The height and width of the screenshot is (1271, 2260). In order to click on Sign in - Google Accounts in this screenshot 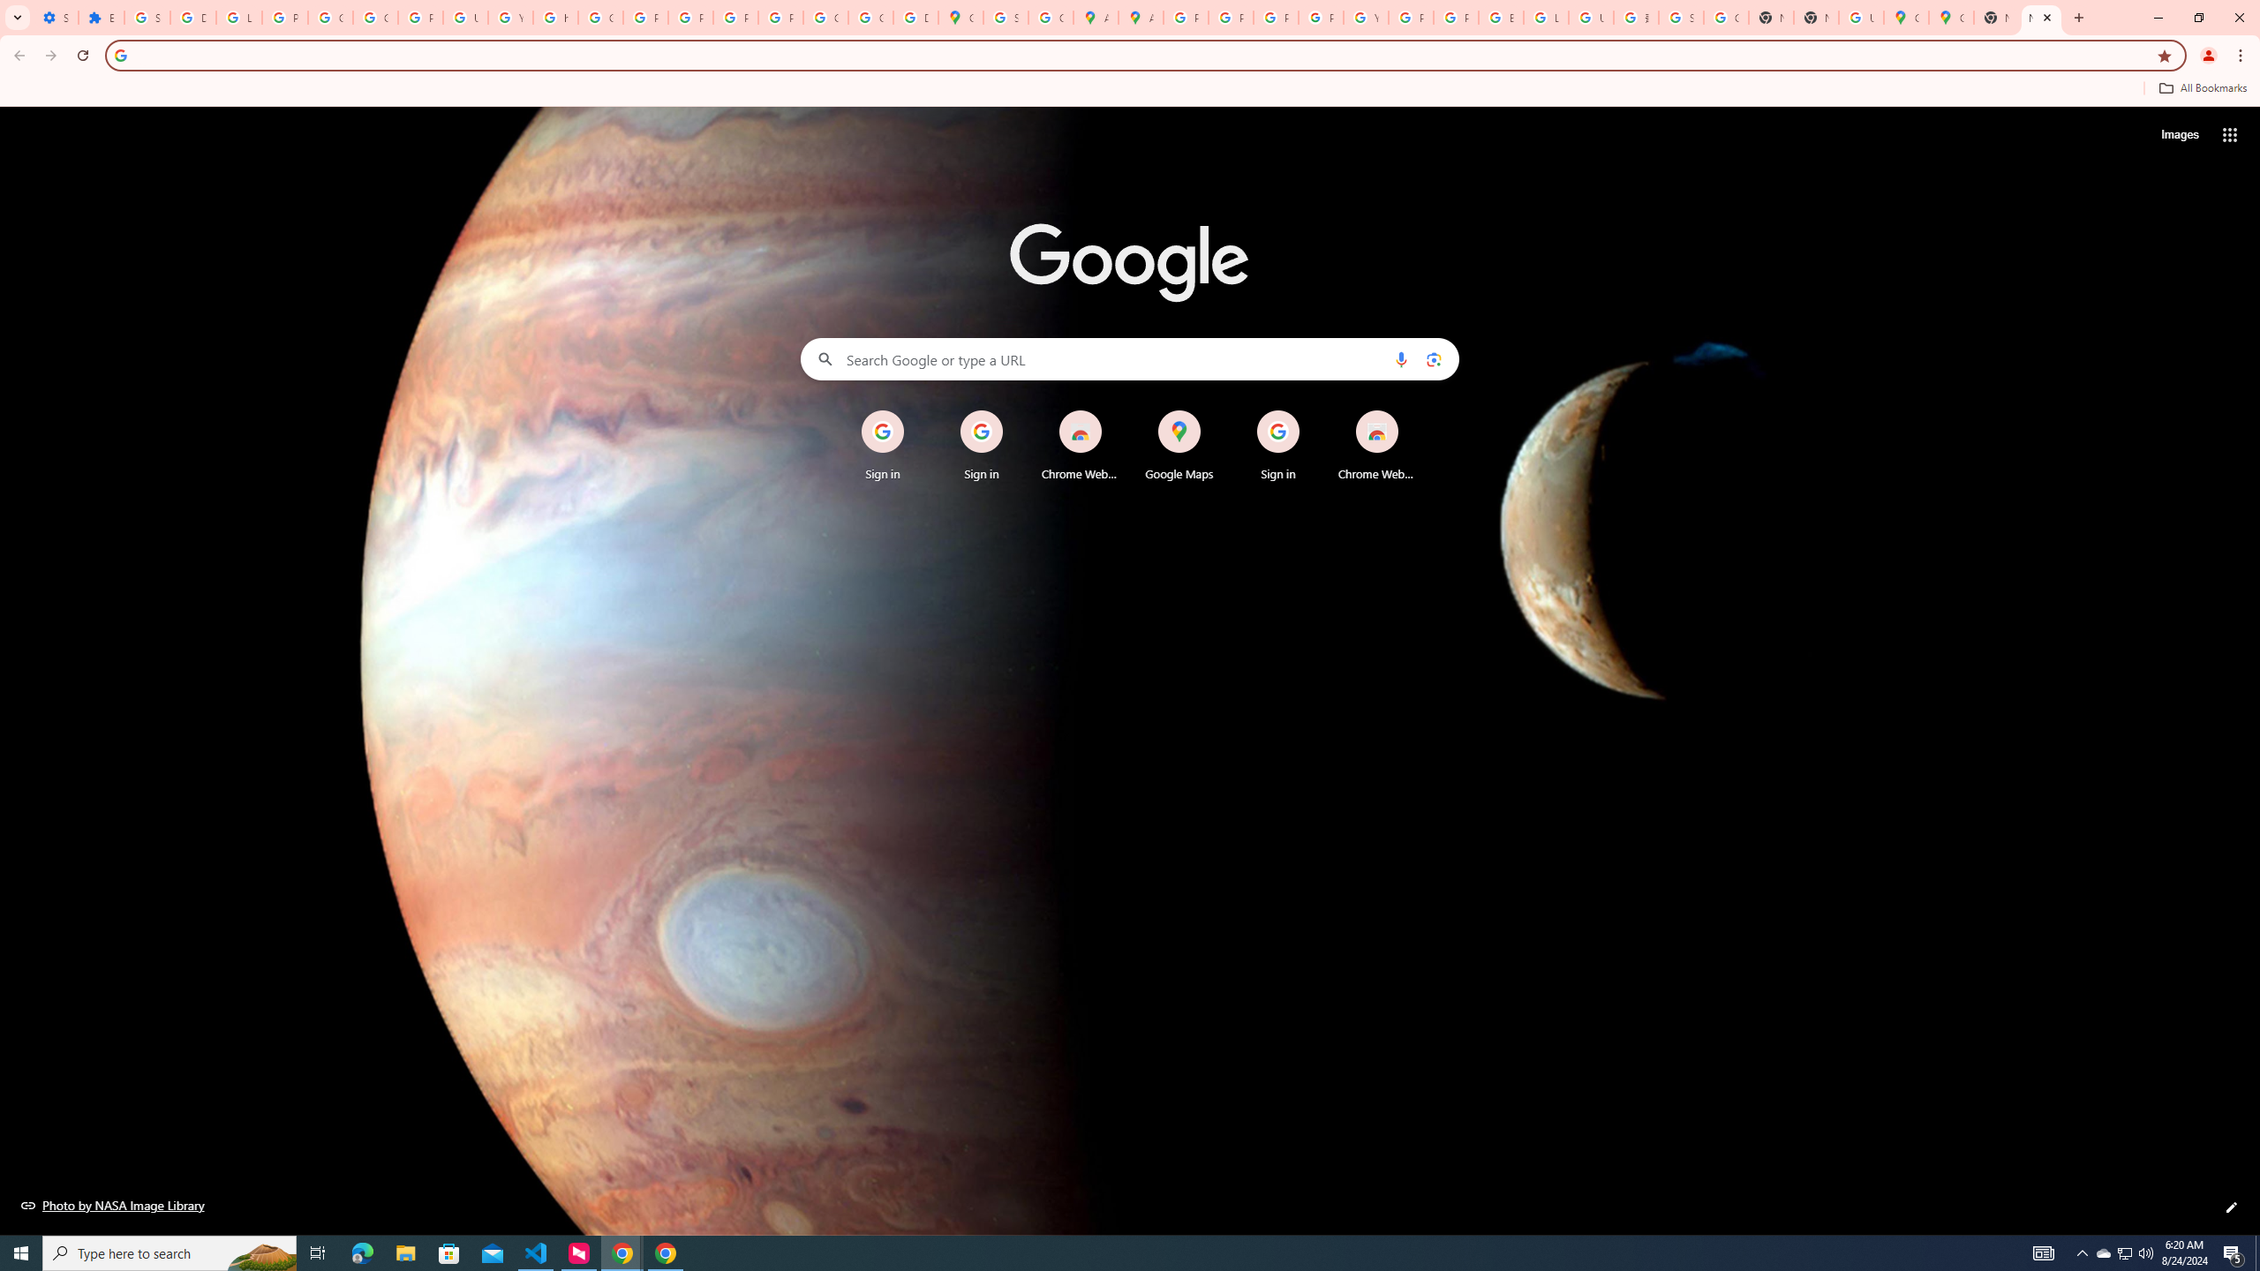, I will do `click(148, 18)`.